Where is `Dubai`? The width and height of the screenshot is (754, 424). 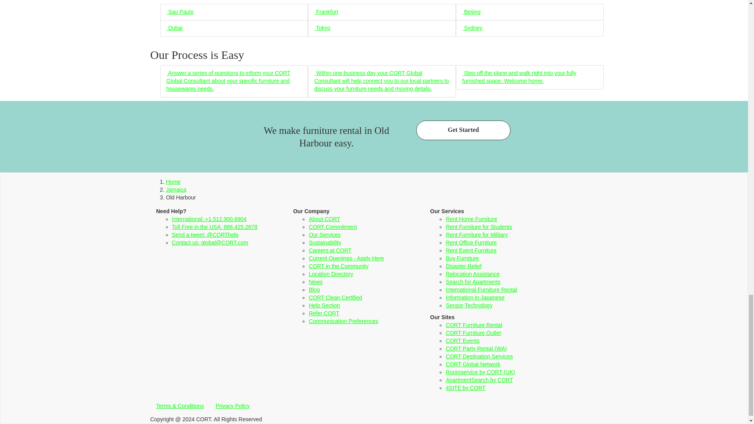 Dubai is located at coordinates (174, 27).